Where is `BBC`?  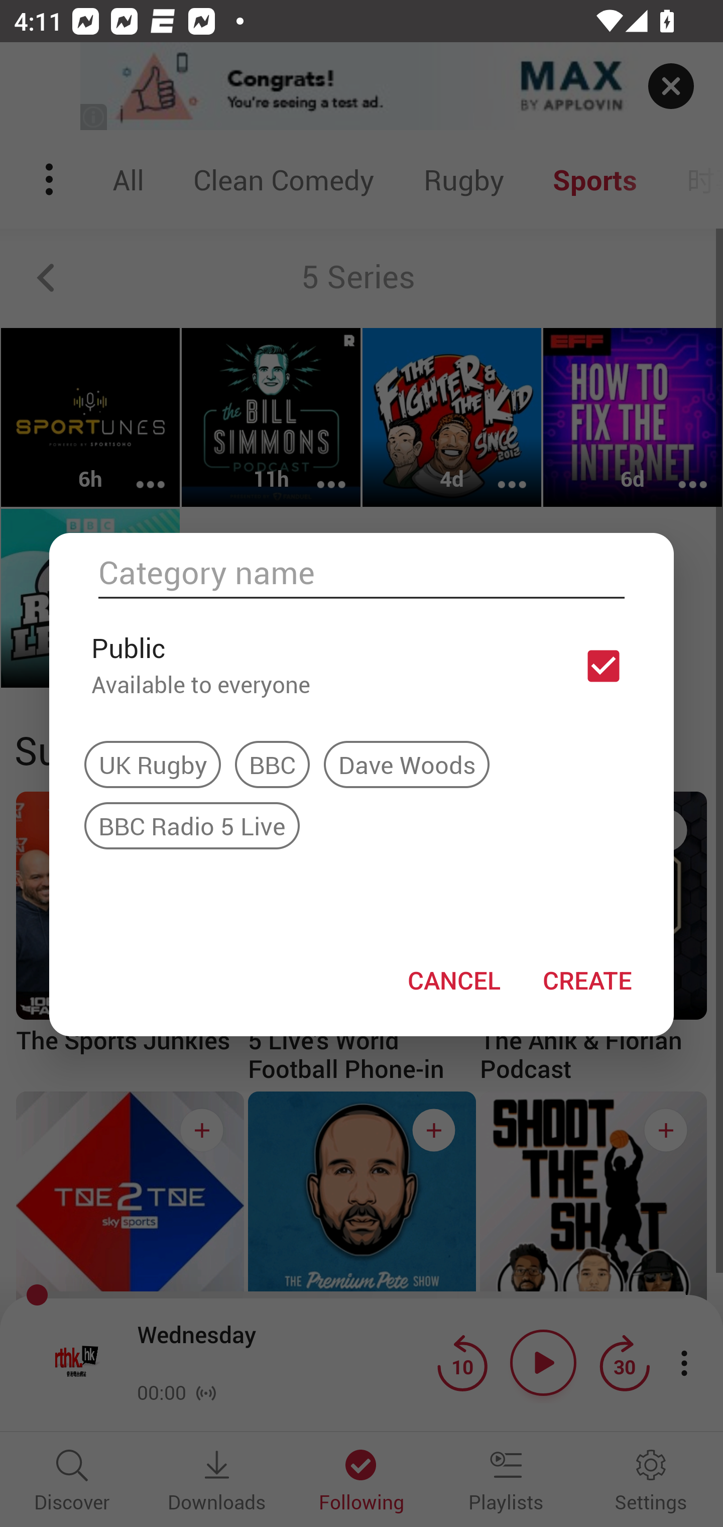
BBC is located at coordinates (272, 764).